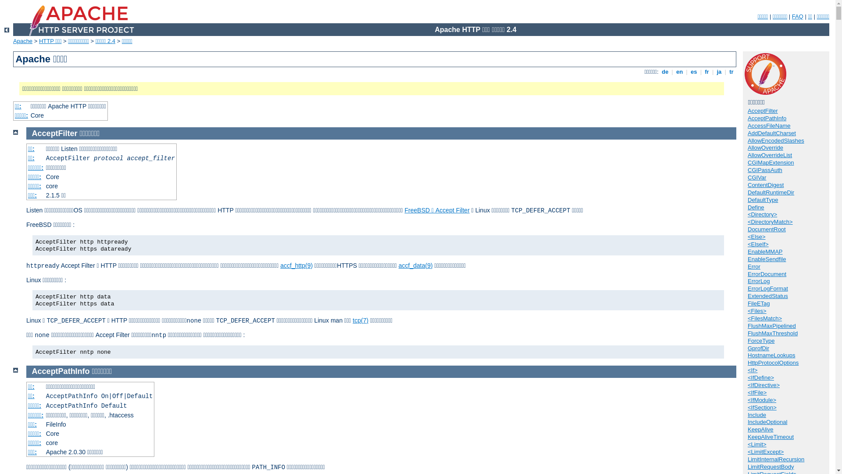 This screenshot has height=474, width=842. What do you see at coordinates (360, 320) in the screenshot?
I see `tcp(7)` at bounding box center [360, 320].